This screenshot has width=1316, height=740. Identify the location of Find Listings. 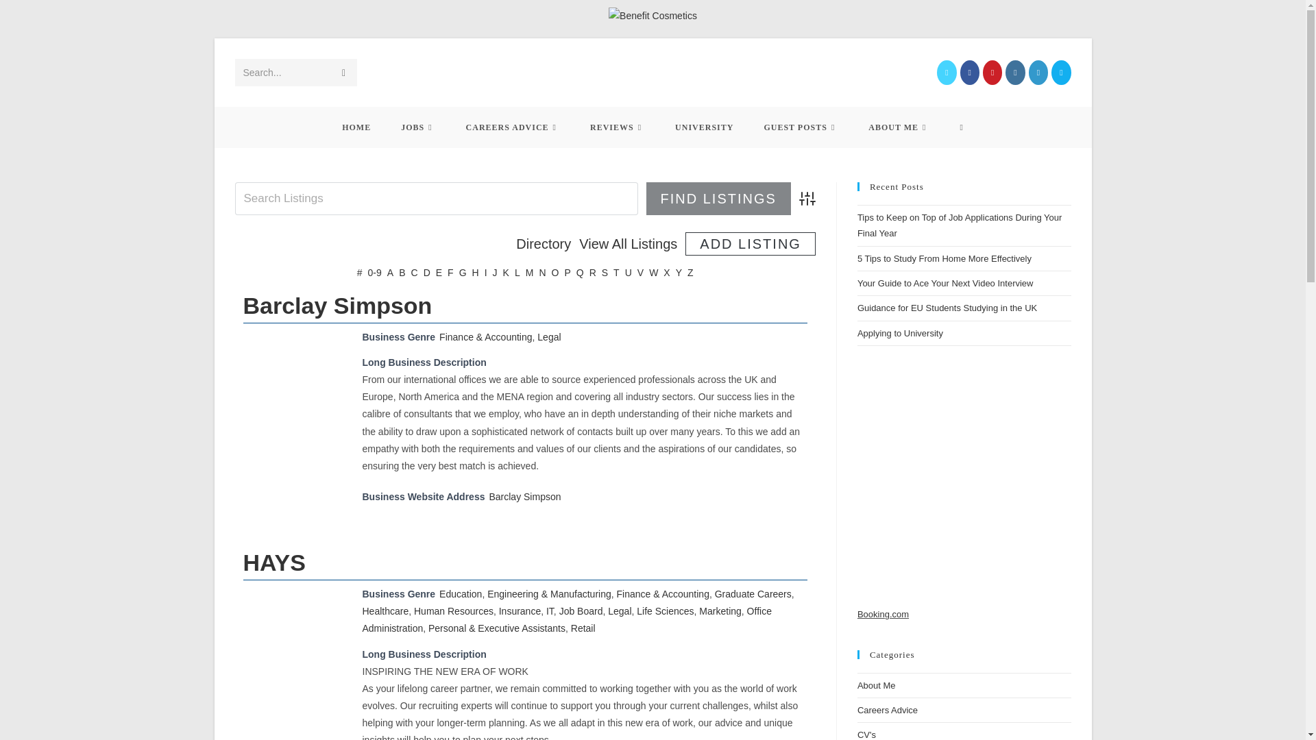
(718, 199).